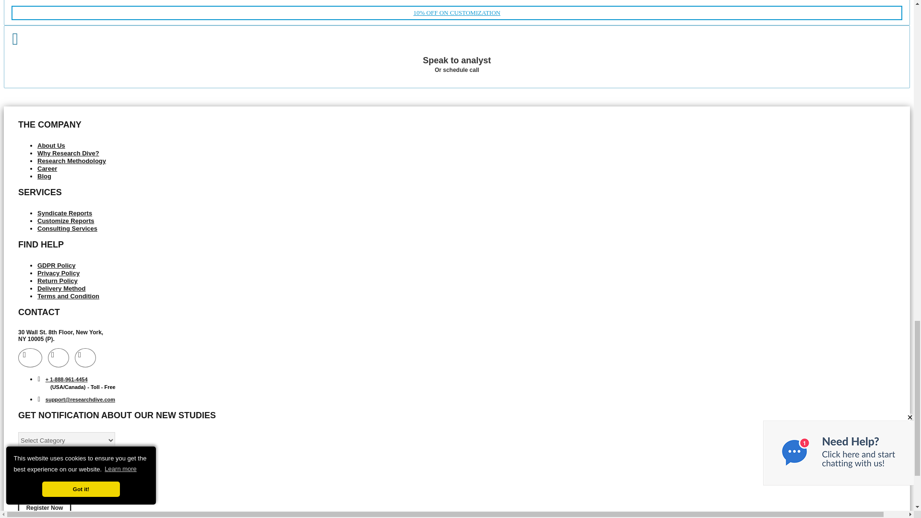 The width and height of the screenshot is (921, 518). Describe the element at coordinates (457, 52) in the screenshot. I see `About Us` at that location.